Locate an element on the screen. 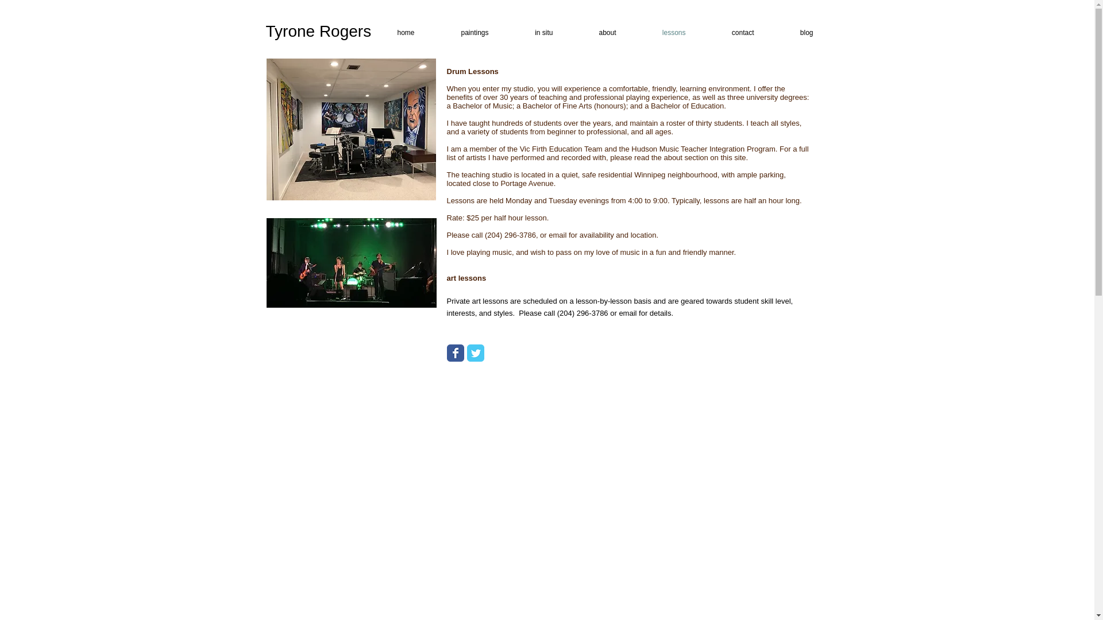  email is located at coordinates (557, 234).